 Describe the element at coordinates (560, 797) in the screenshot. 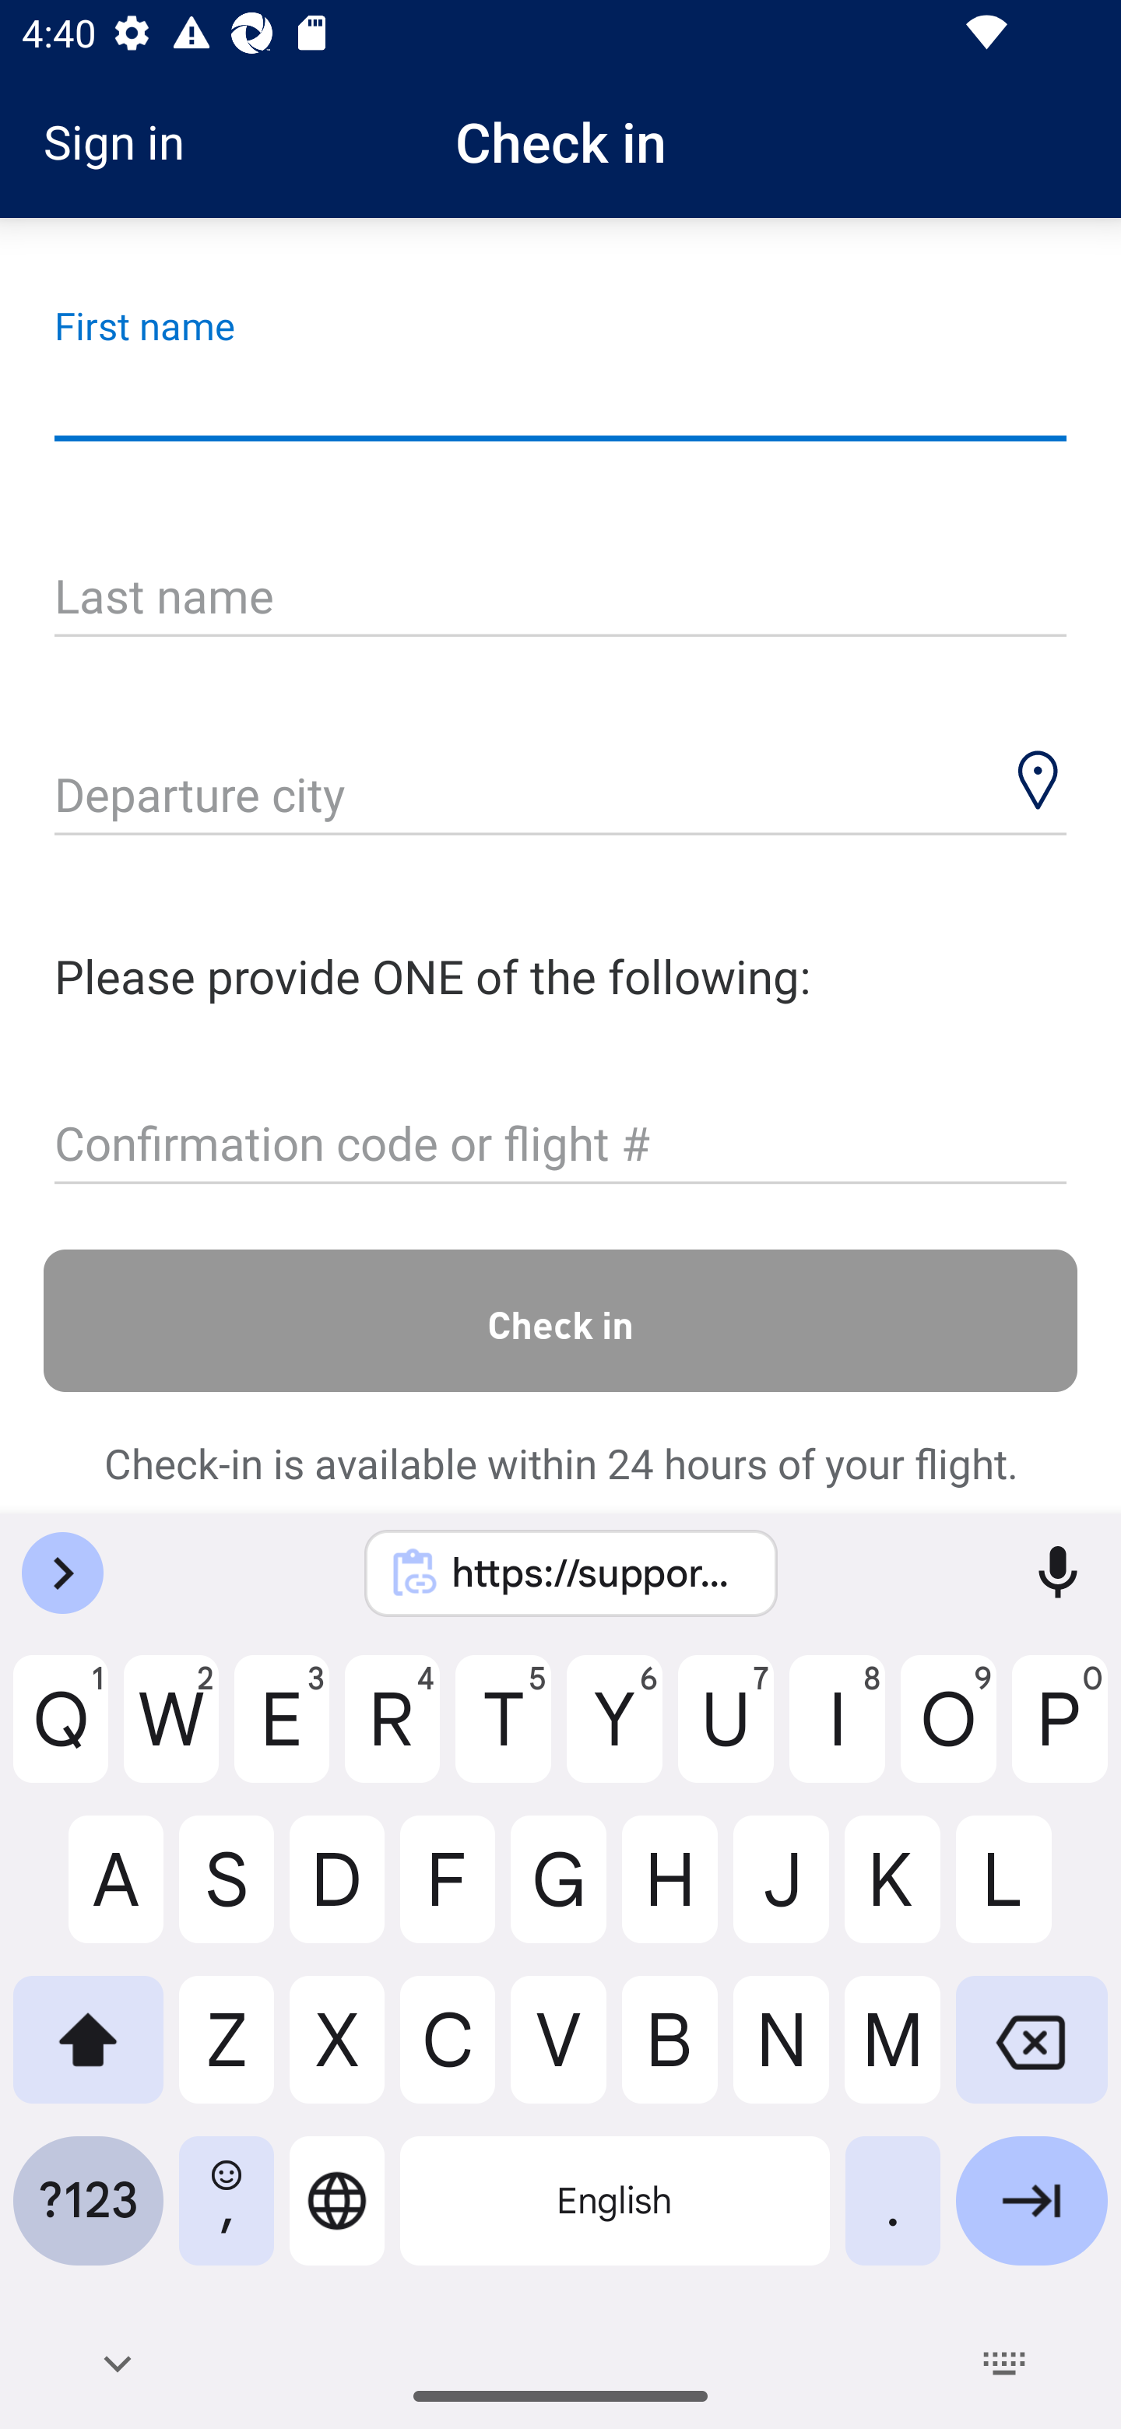

I see `Departure city` at that location.